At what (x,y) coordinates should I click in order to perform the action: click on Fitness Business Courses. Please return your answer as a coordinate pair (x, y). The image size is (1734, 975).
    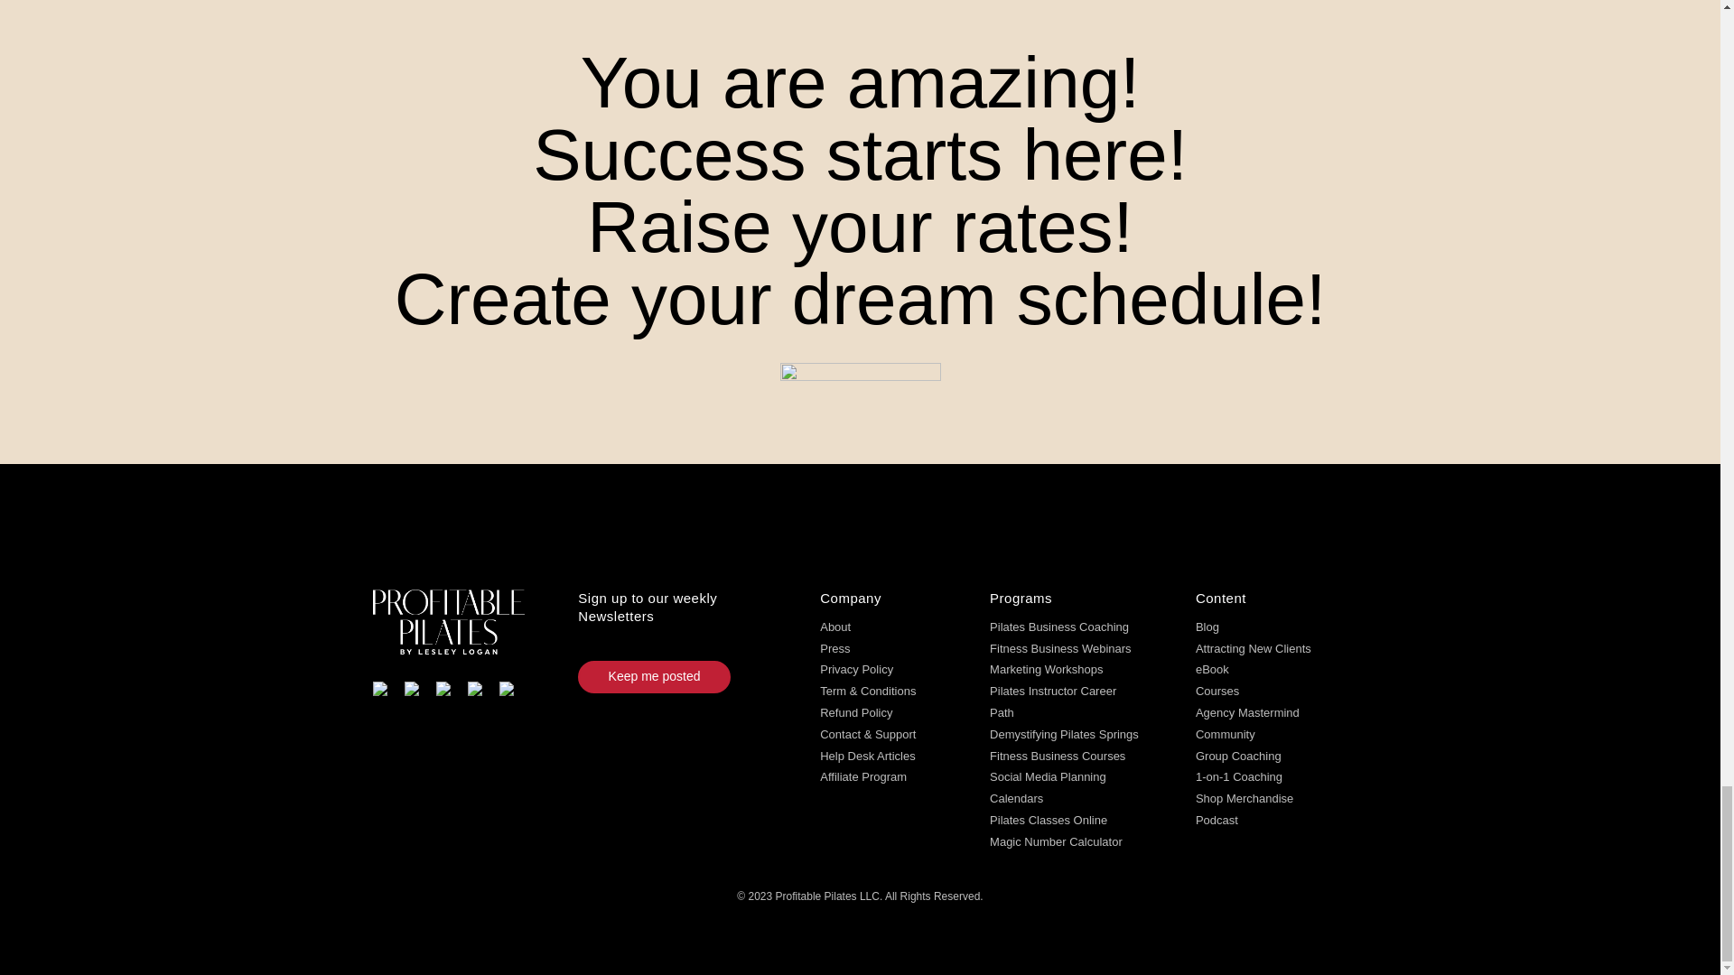
    Looking at the image, I should click on (1058, 756).